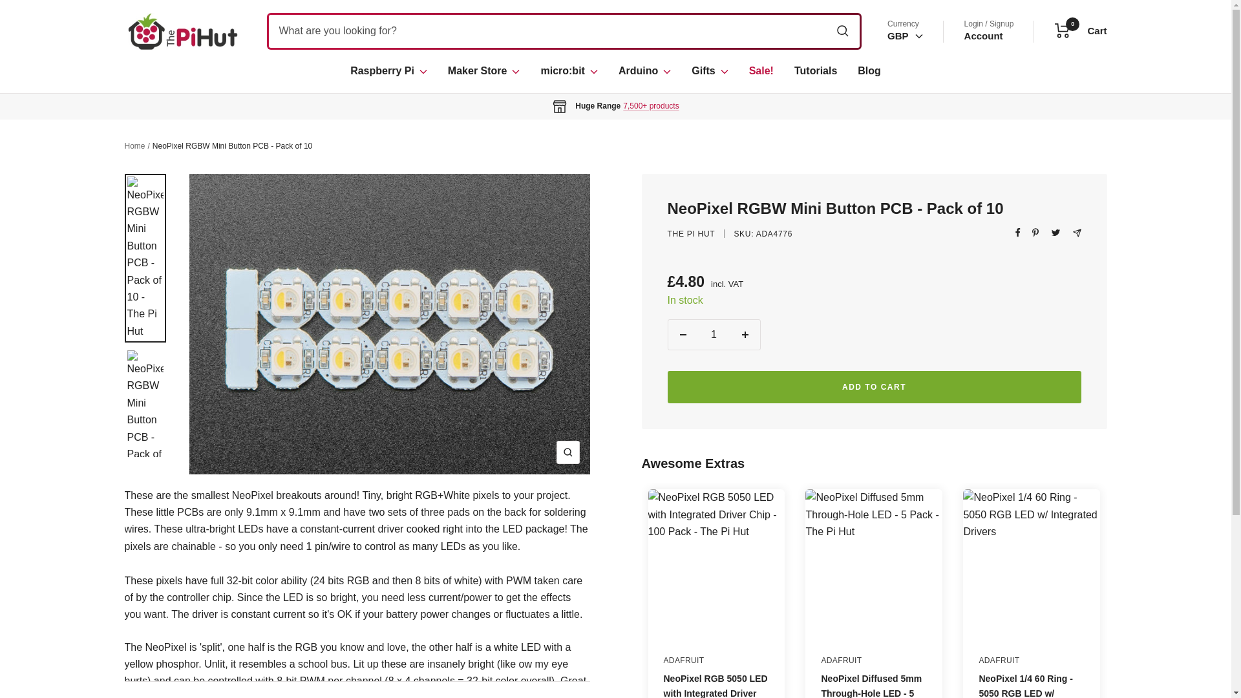 Image resolution: width=1241 pixels, height=698 pixels. I want to click on EUR, so click(815, 71).